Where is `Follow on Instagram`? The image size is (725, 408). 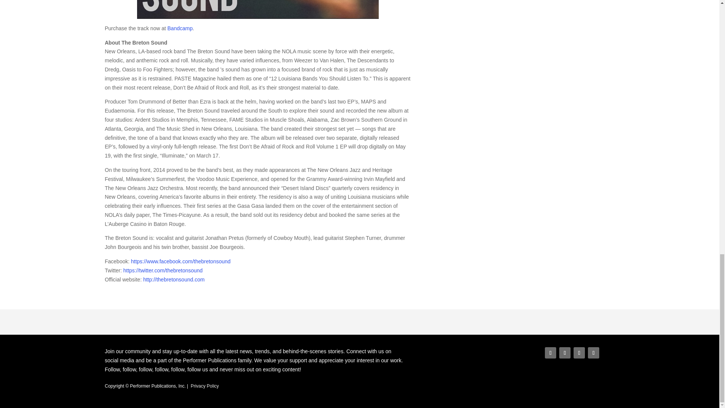
Follow on Instagram is located at coordinates (579, 353).